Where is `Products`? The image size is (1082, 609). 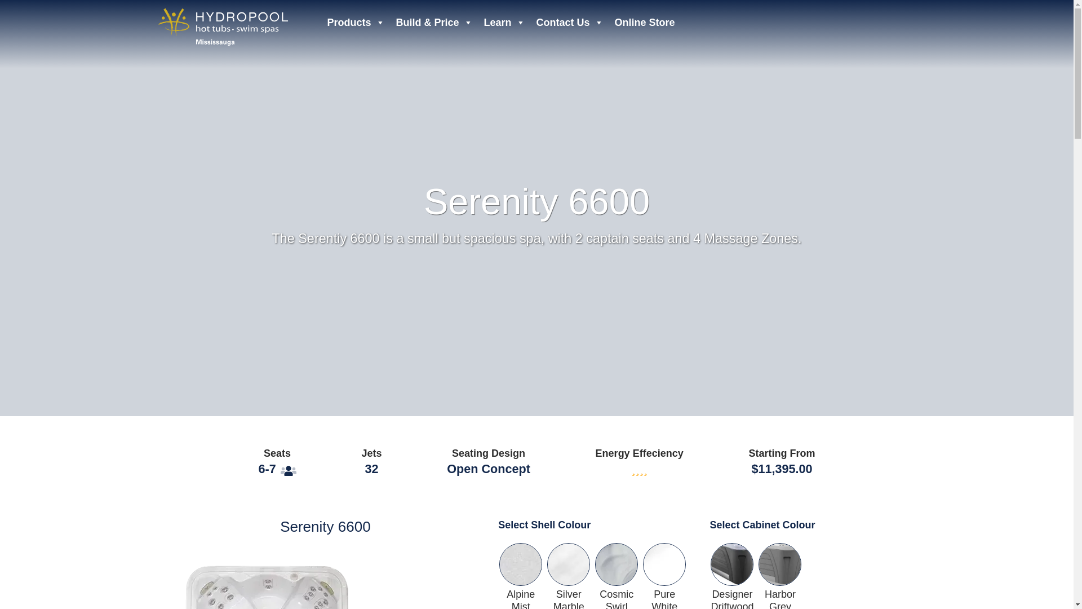
Products is located at coordinates (355, 23).